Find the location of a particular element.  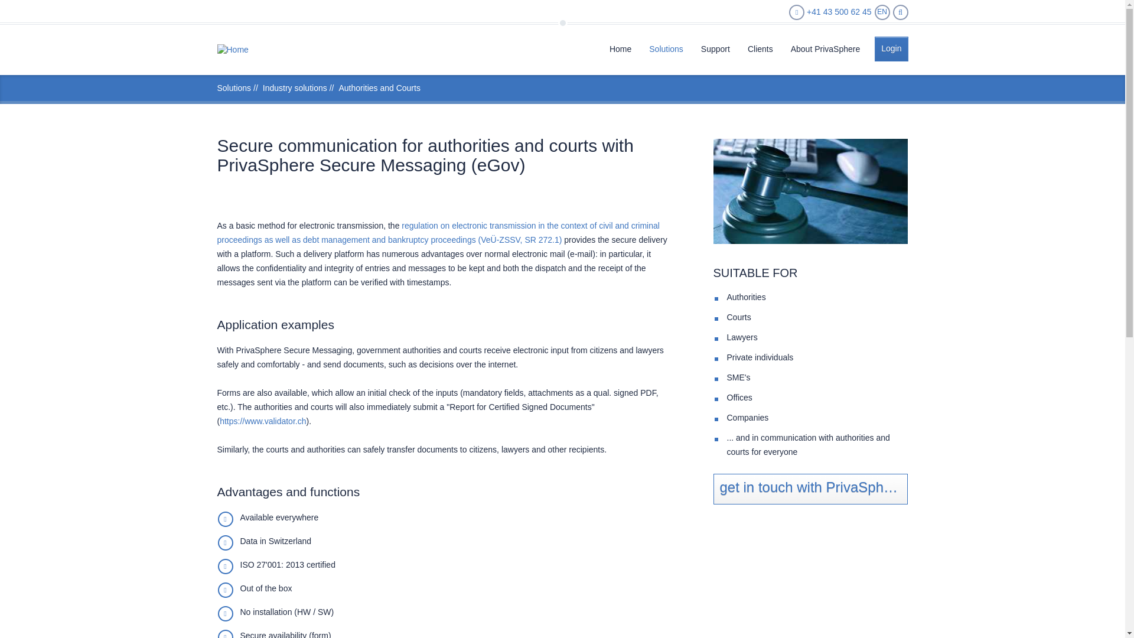

Clients is located at coordinates (761, 48).